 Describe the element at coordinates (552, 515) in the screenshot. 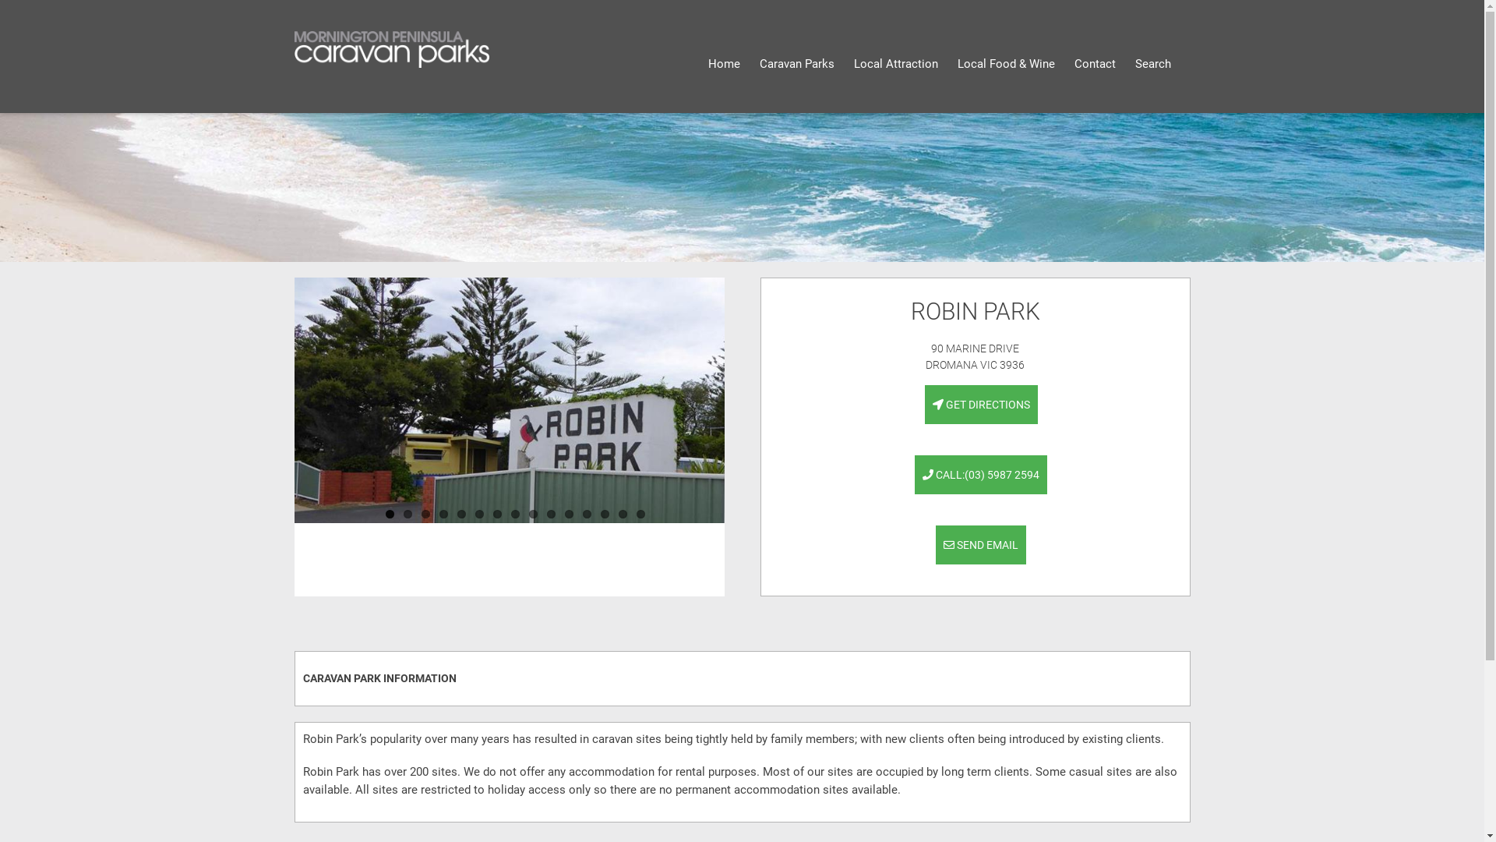

I see `10` at that location.